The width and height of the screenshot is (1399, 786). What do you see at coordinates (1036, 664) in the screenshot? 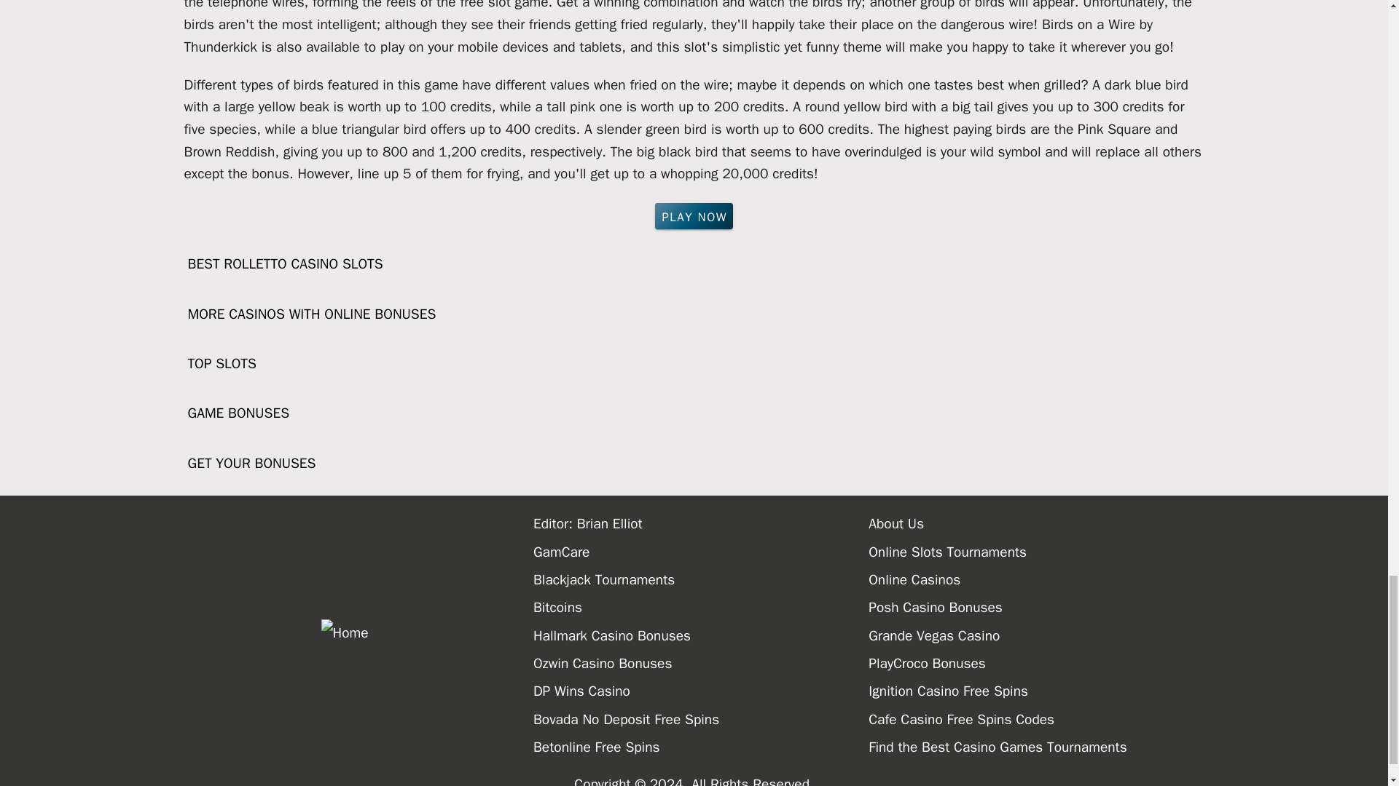
I see `PlayCroco Bonuses` at bounding box center [1036, 664].